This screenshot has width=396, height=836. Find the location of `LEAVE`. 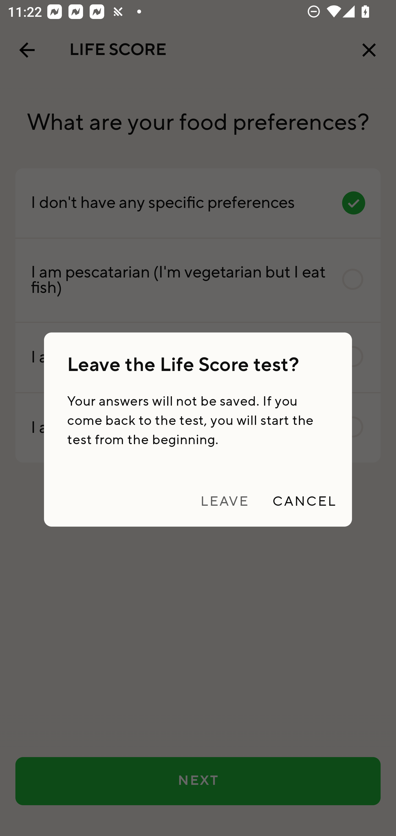

LEAVE is located at coordinates (224, 502).